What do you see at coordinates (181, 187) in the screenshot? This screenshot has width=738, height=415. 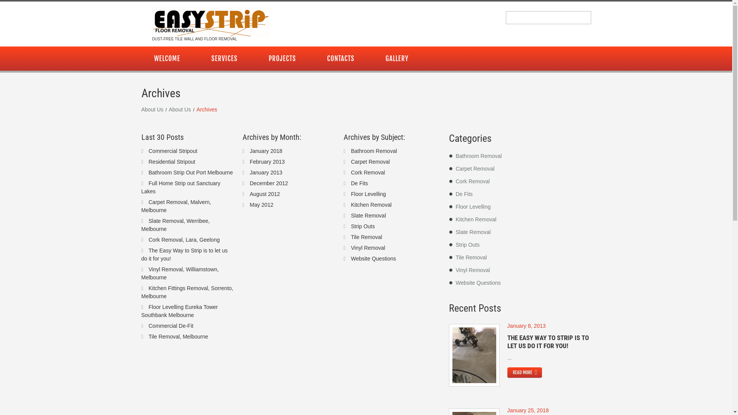 I see `Full Home Strip out Sanctuary Lakes` at bounding box center [181, 187].